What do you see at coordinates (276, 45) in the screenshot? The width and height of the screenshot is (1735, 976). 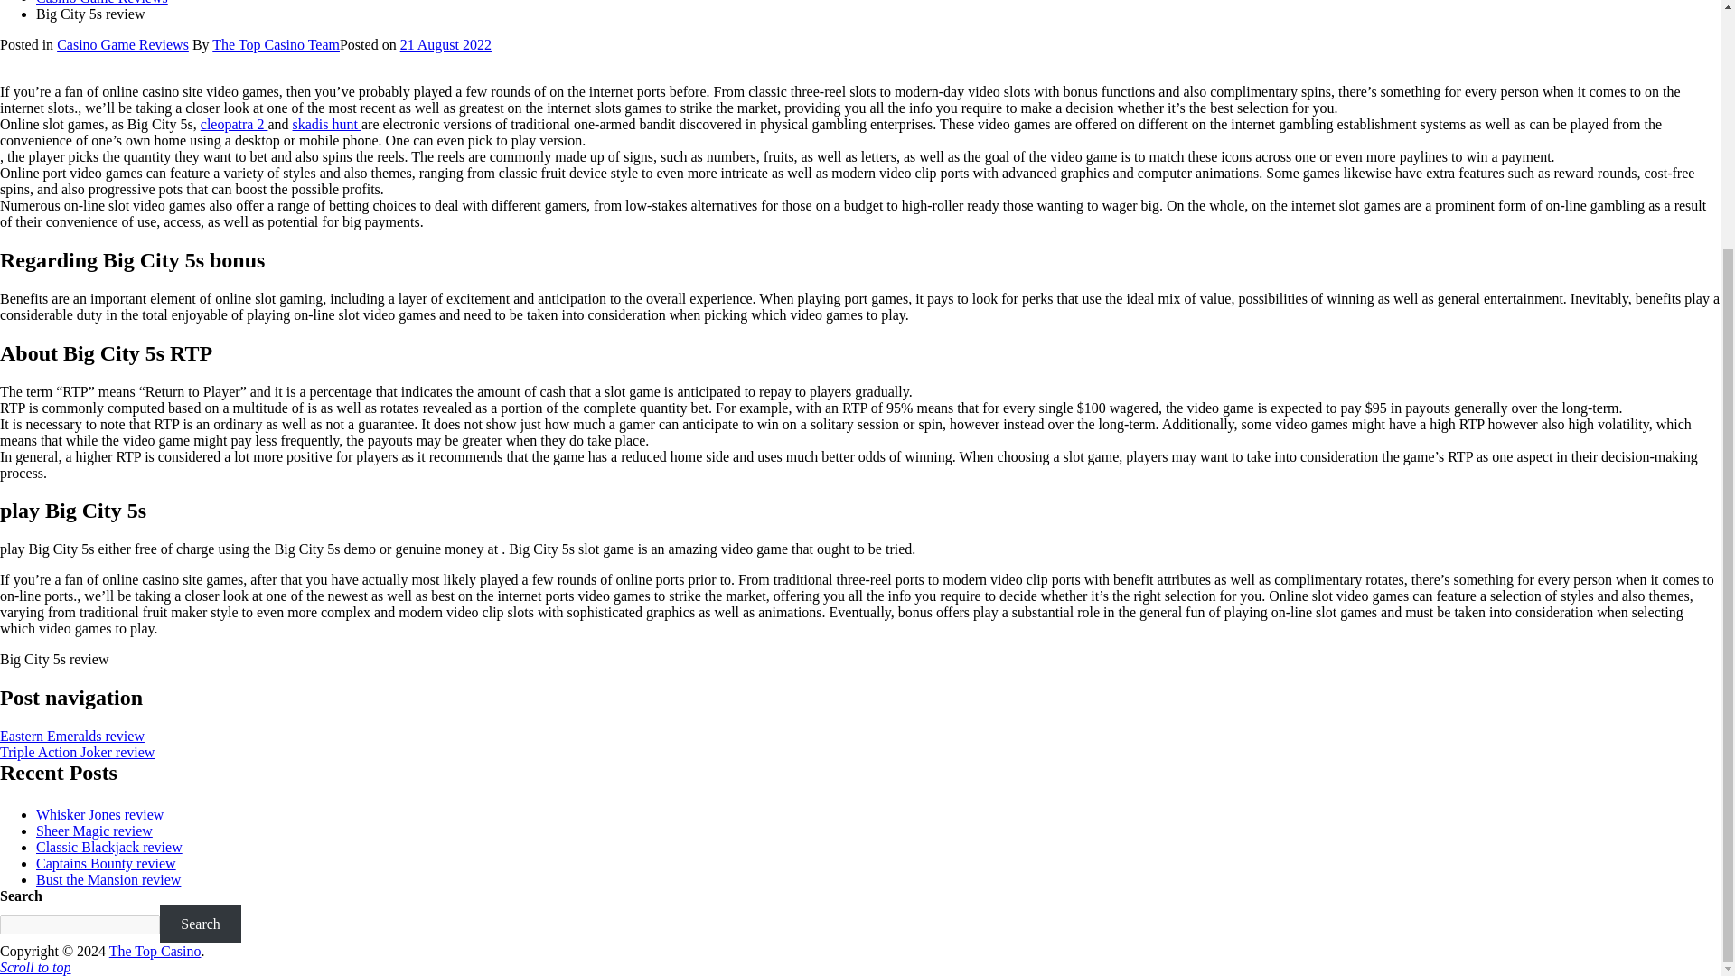 I see `The Top Casino Team` at bounding box center [276, 45].